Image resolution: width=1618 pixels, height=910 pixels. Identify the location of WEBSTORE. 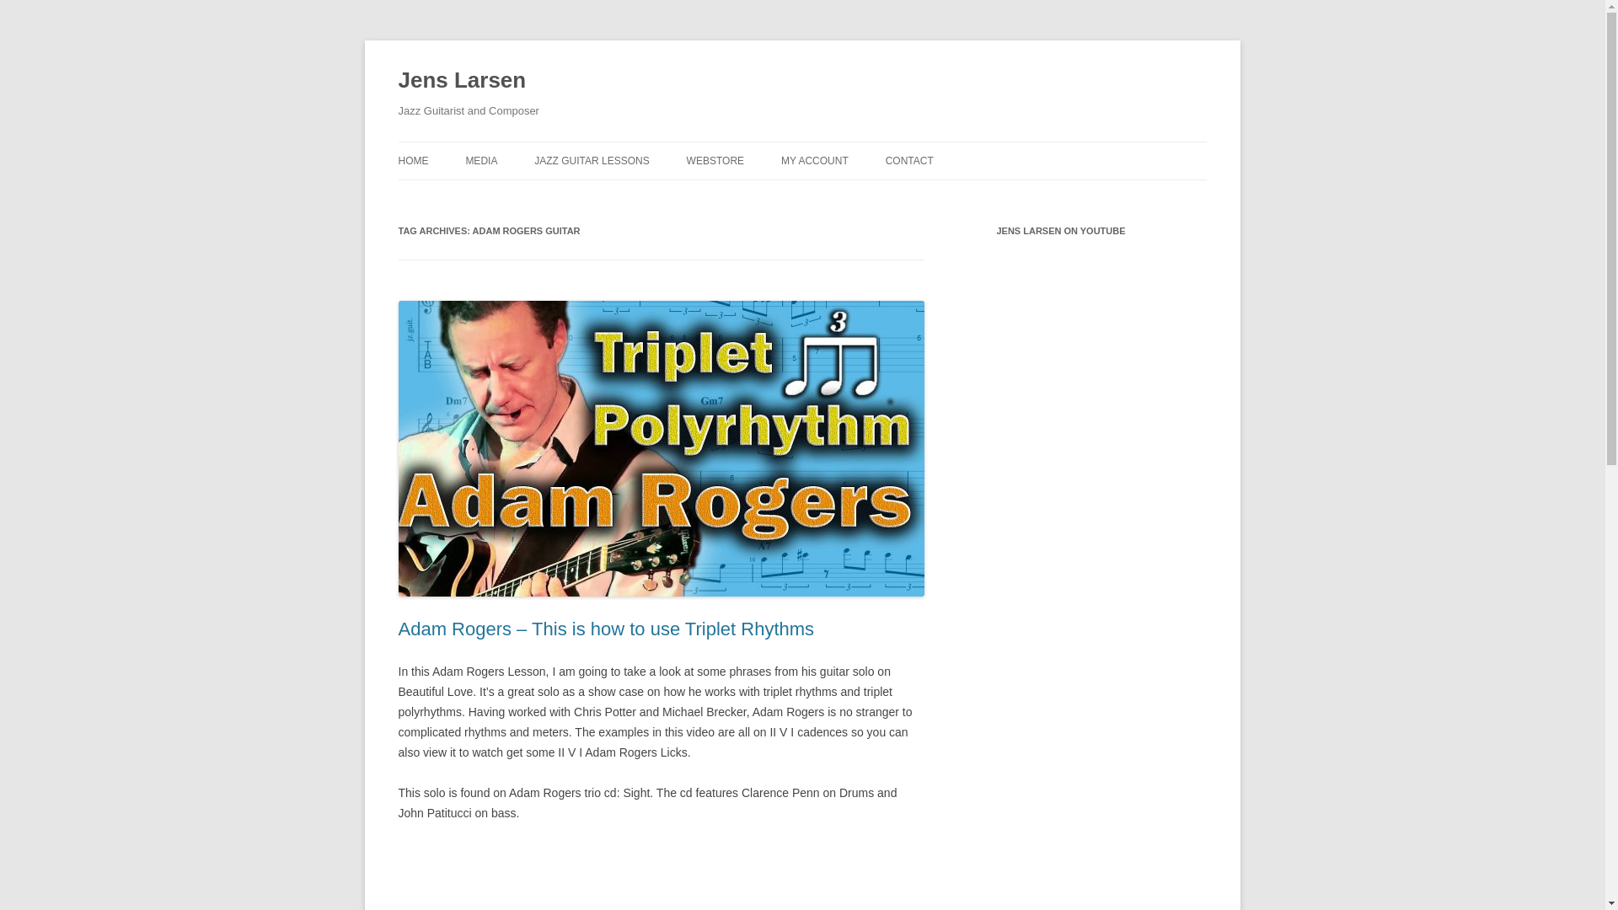
(715, 160).